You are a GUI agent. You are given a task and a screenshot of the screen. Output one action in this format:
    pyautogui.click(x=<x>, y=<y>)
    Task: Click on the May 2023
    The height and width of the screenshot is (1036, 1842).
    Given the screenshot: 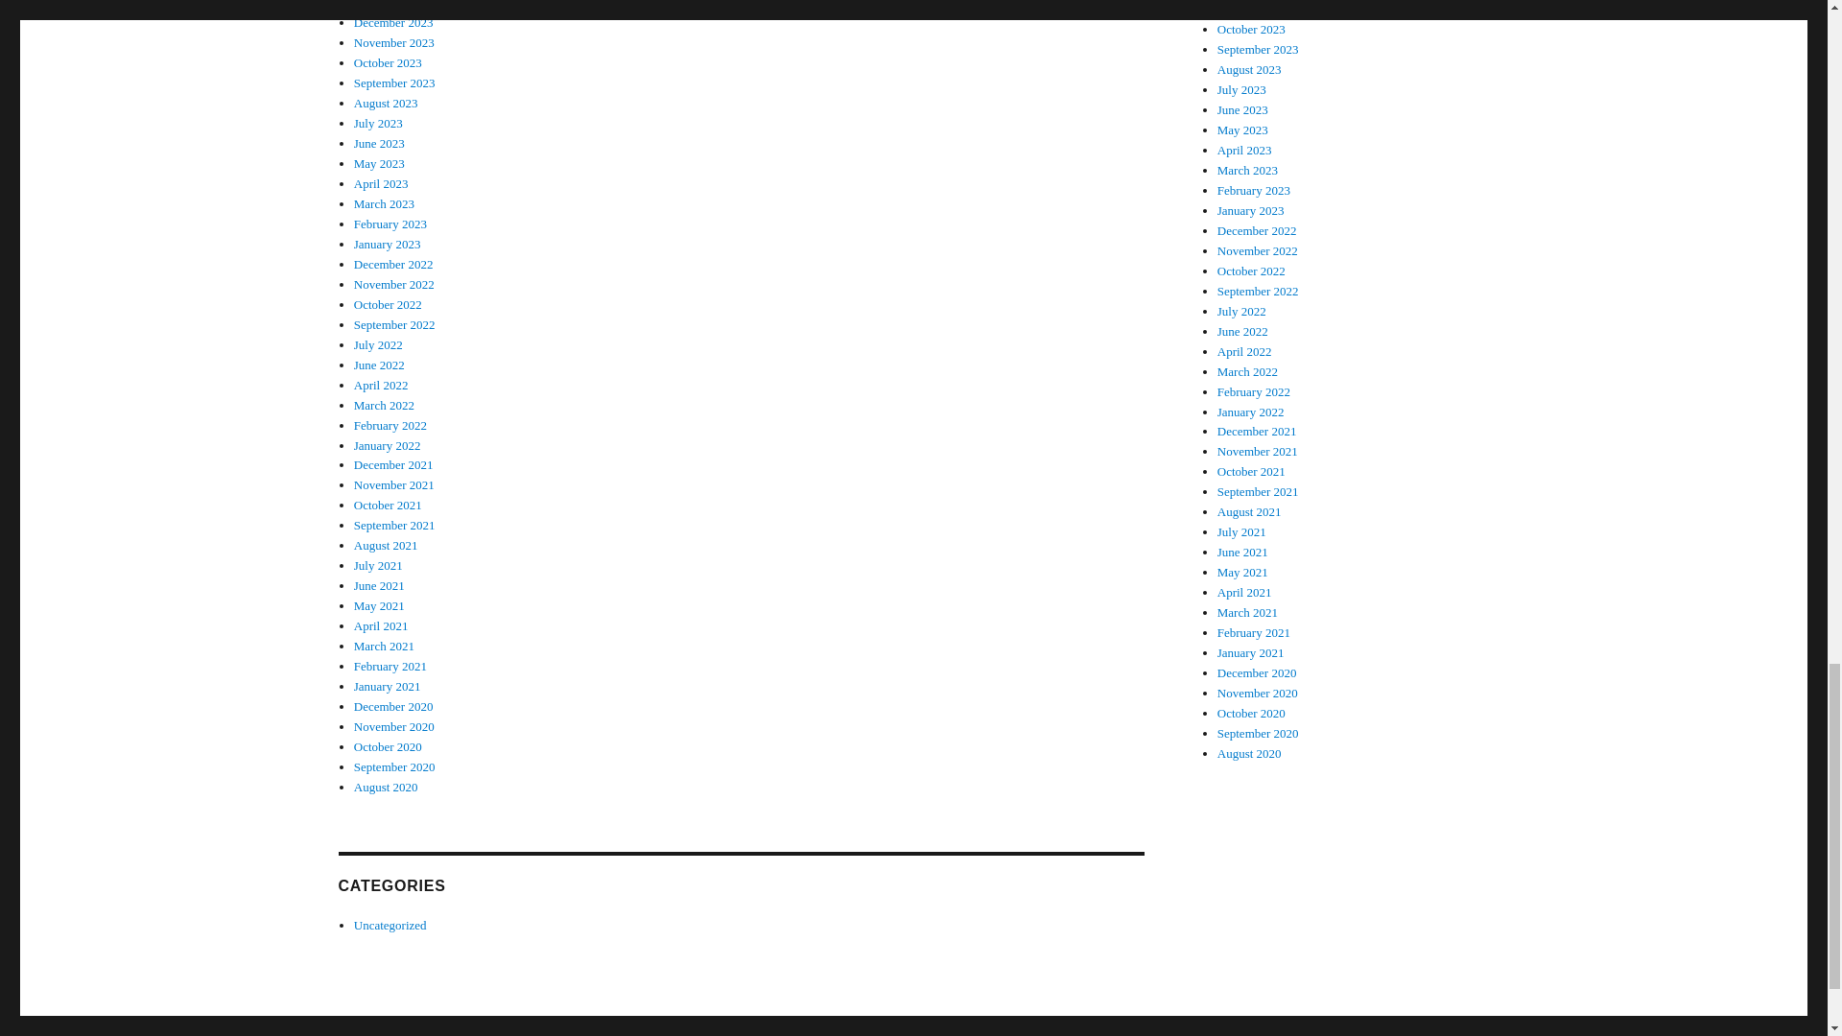 What is the action you would take?
    pyautogui.click(x=379, y=163)
    